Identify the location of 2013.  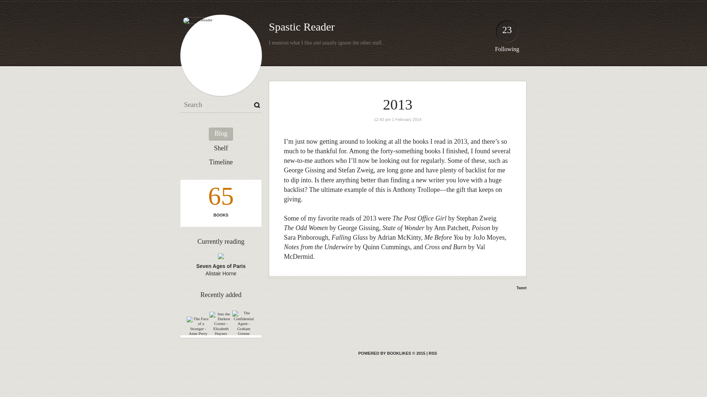
(398, 104).